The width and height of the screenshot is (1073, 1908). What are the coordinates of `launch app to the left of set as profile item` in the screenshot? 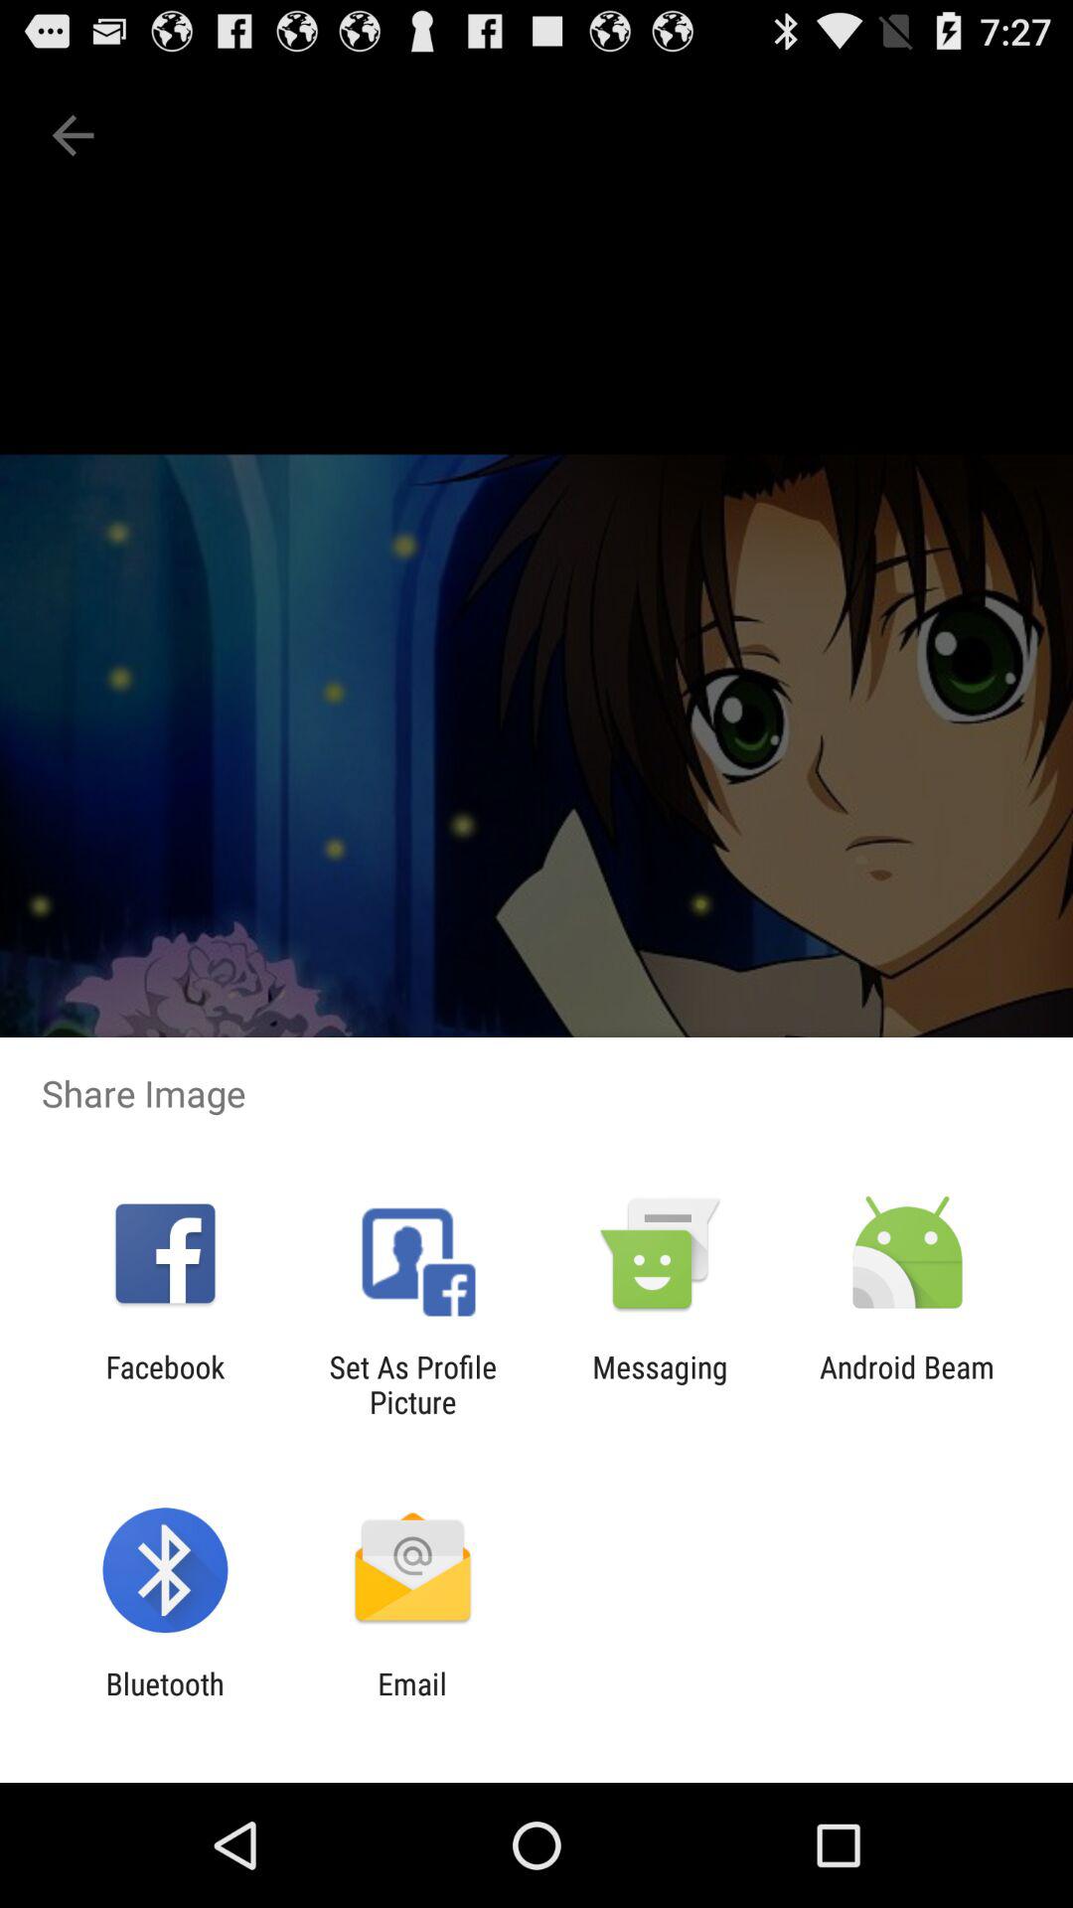 It's located at (165, 1384).